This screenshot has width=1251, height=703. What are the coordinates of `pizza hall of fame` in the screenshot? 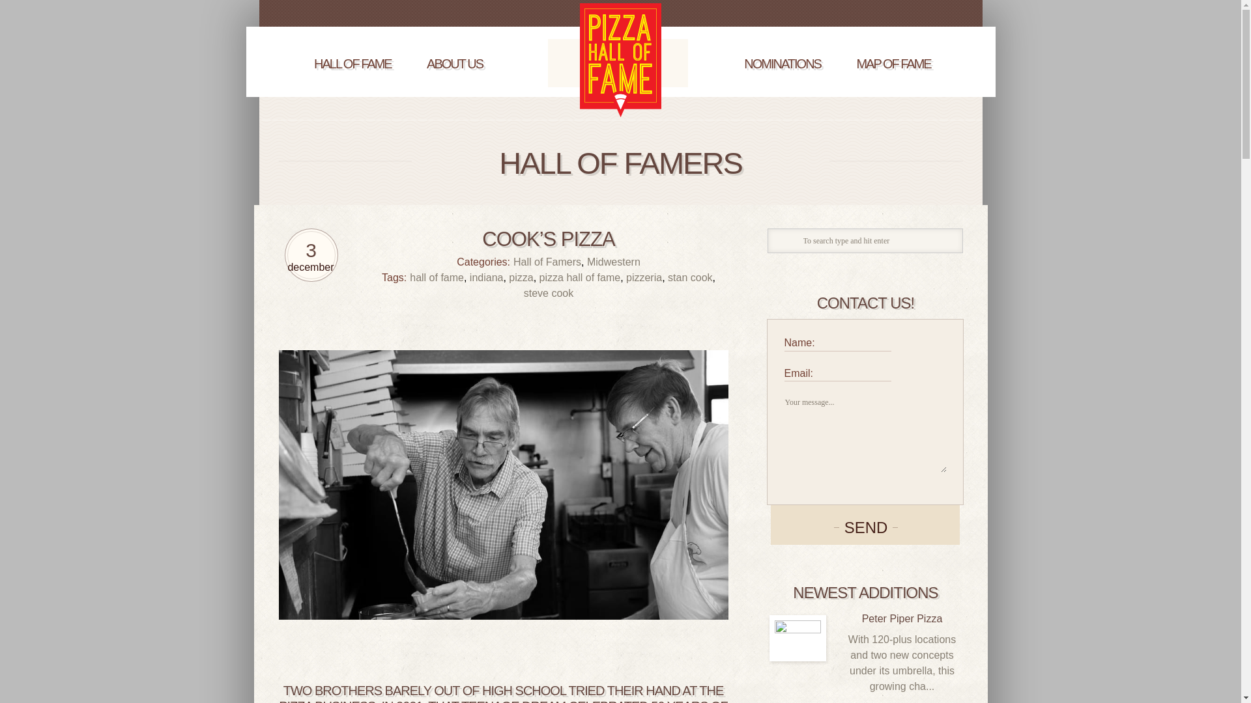 It's located at (580, 277).